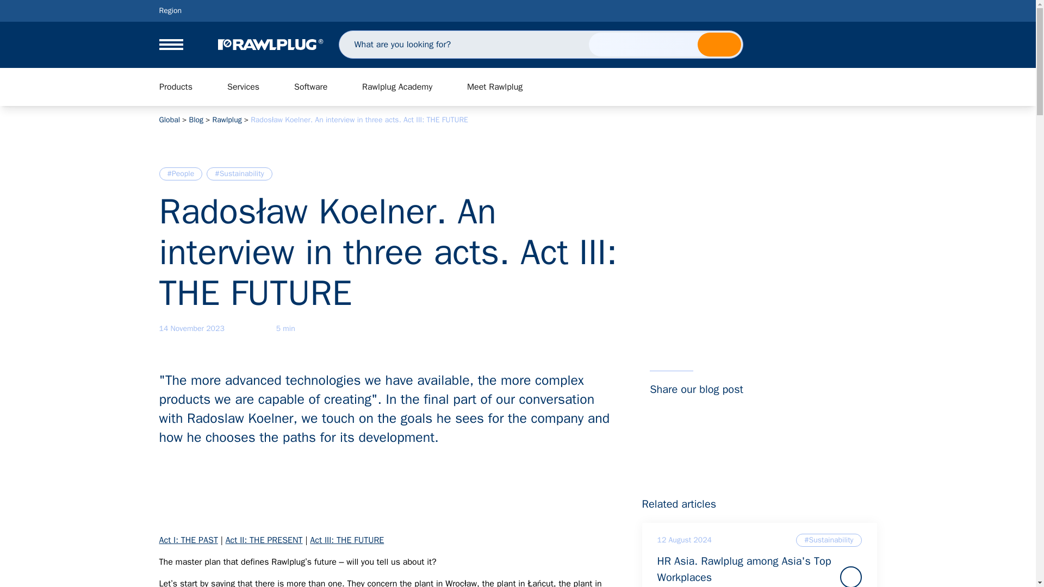 This screenshot has width=1044, height=587. Describe the element at coordinates (495, 87) in the screenshot. I see `Meet Rawlplug` at that location.